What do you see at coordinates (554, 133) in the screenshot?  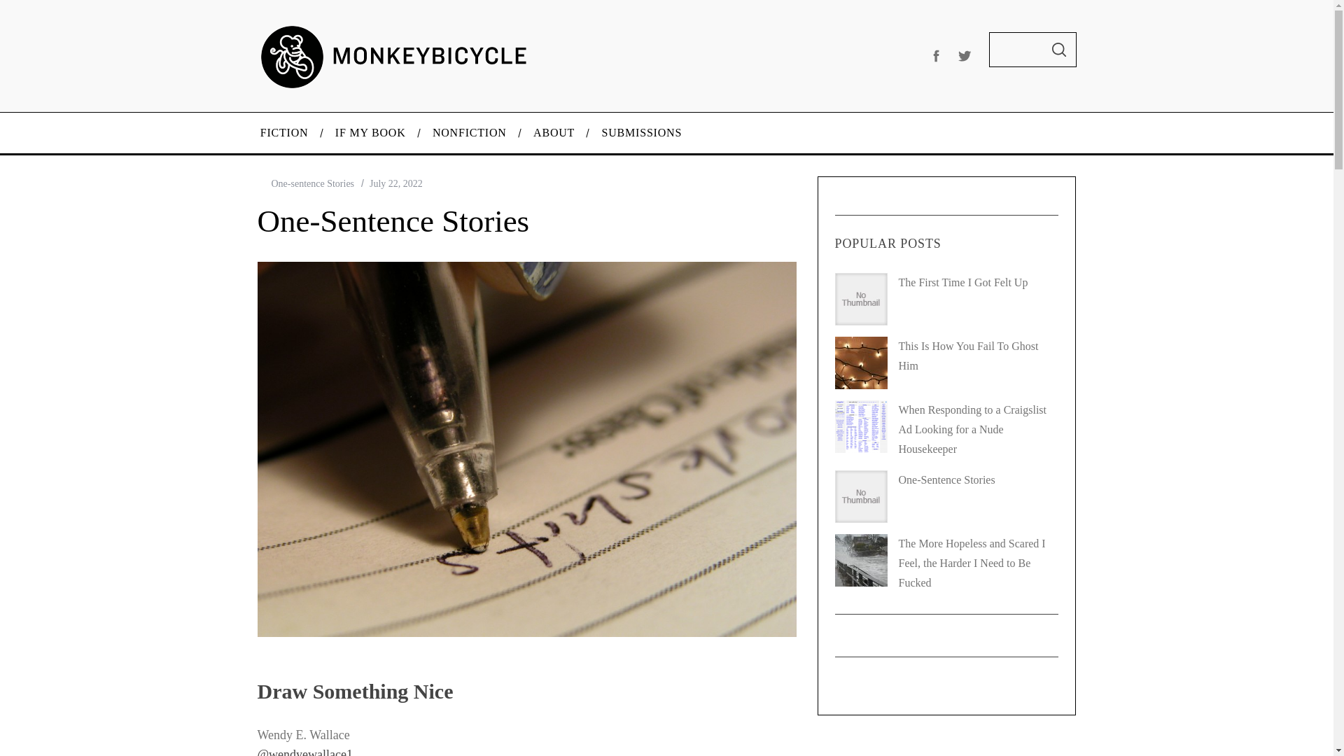 I see `ABOUT` at bounding box center [554, 133].